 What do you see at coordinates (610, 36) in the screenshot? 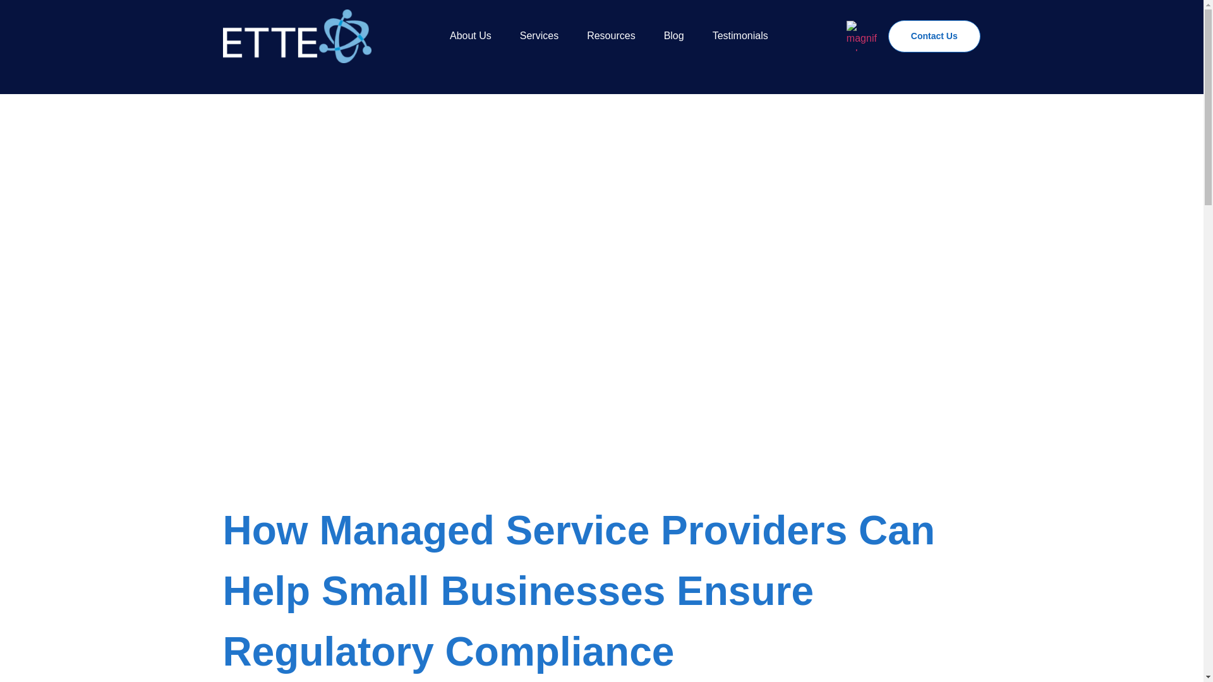
I see `Resources` at bounding box center [610, 36].